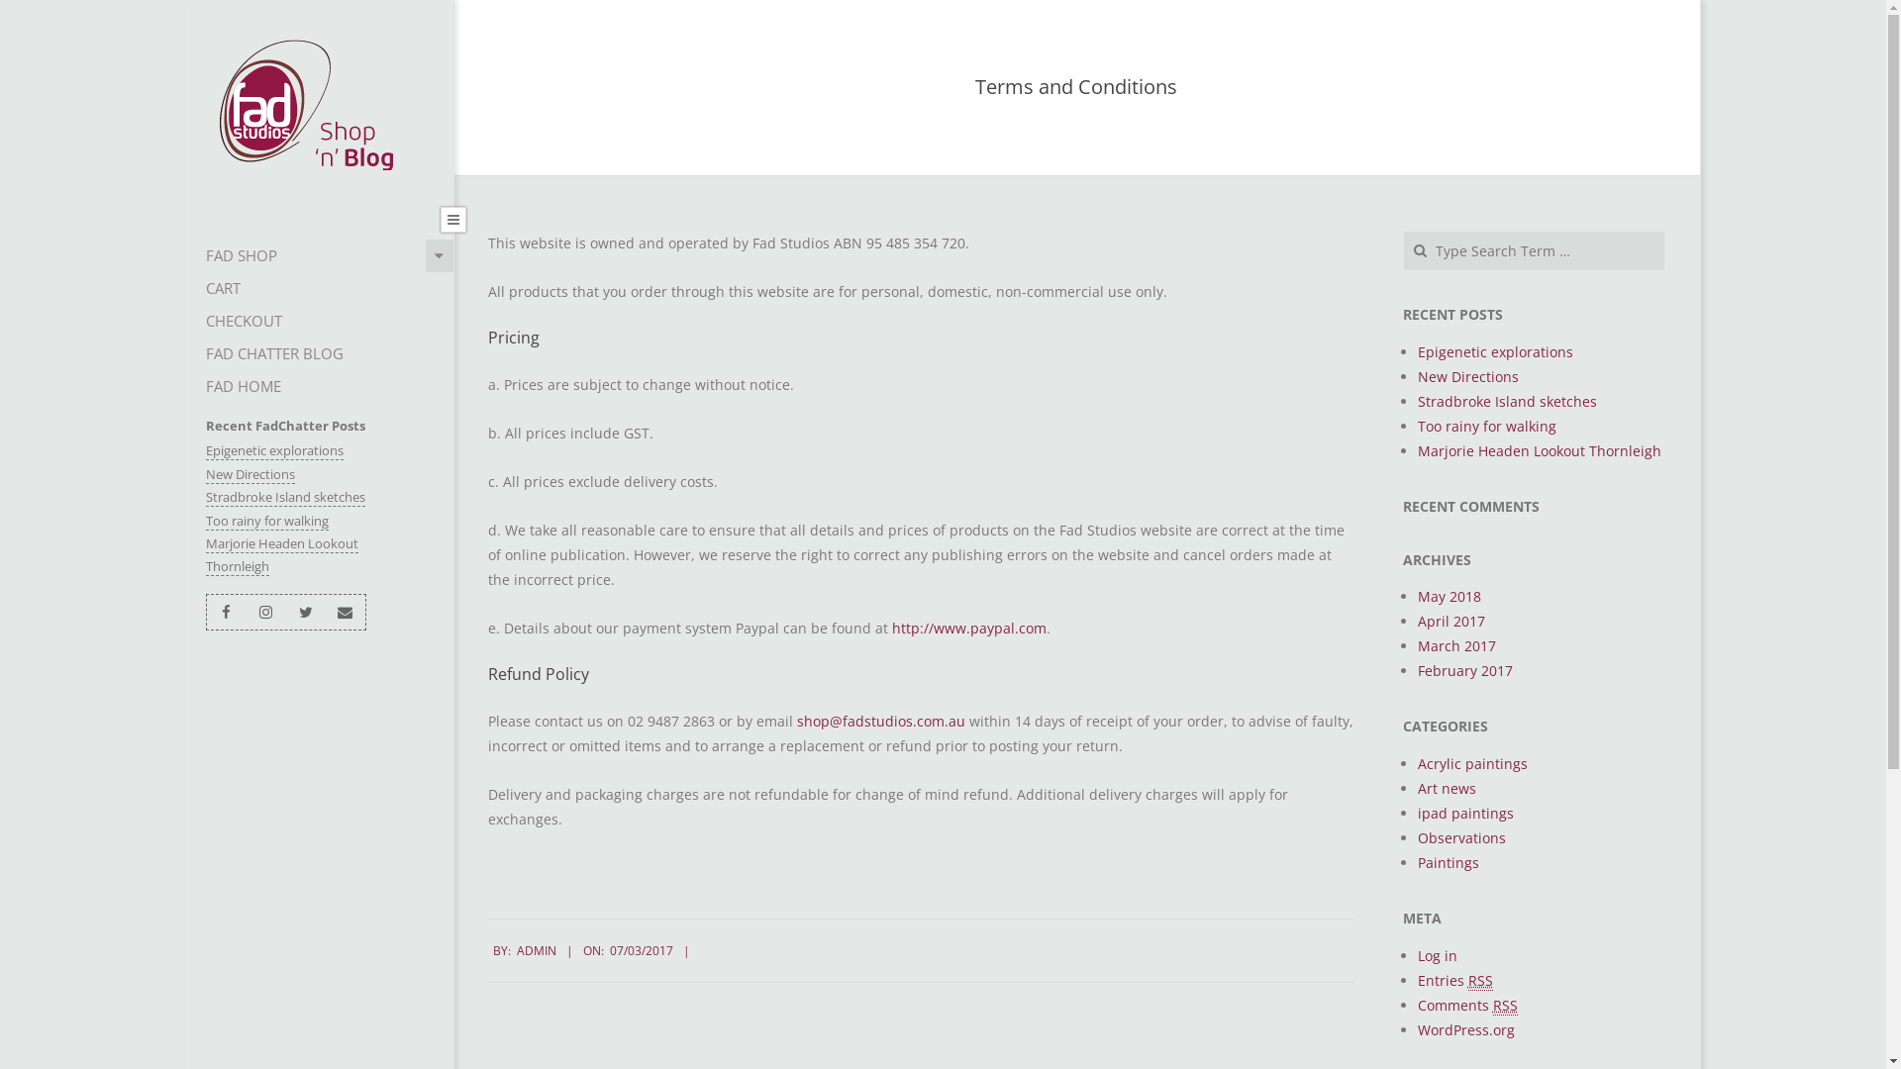  I want to click on FAD CHATTER BLOG, so click(320, 353).